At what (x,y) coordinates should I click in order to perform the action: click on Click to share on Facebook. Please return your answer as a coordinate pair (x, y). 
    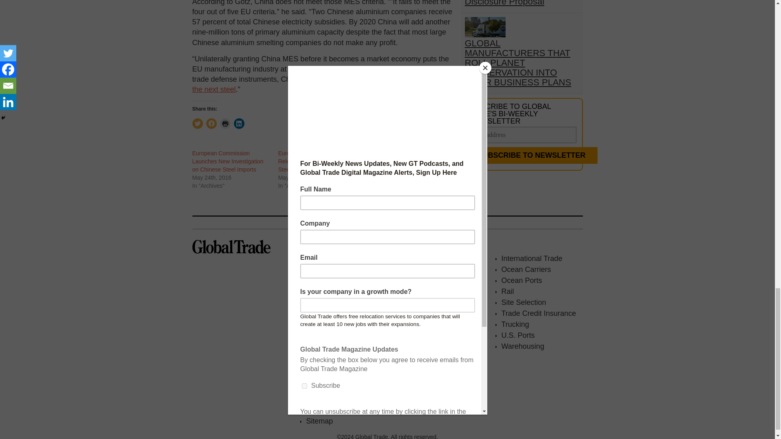
    Looking at the image, I should click on (211, 124).